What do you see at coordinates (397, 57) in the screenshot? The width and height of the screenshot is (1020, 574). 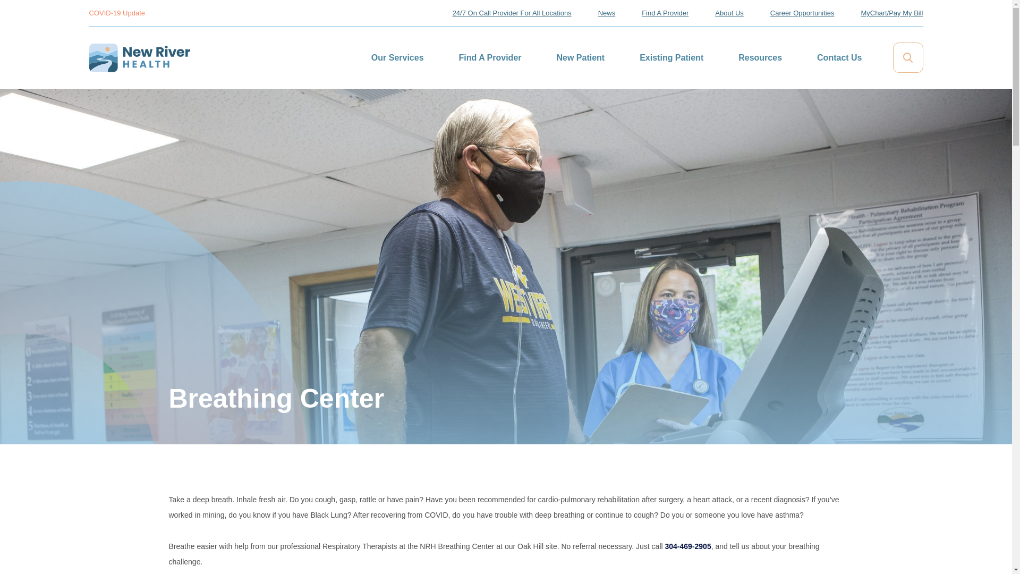 I see `Our Services` at bounding box center [397, 57].